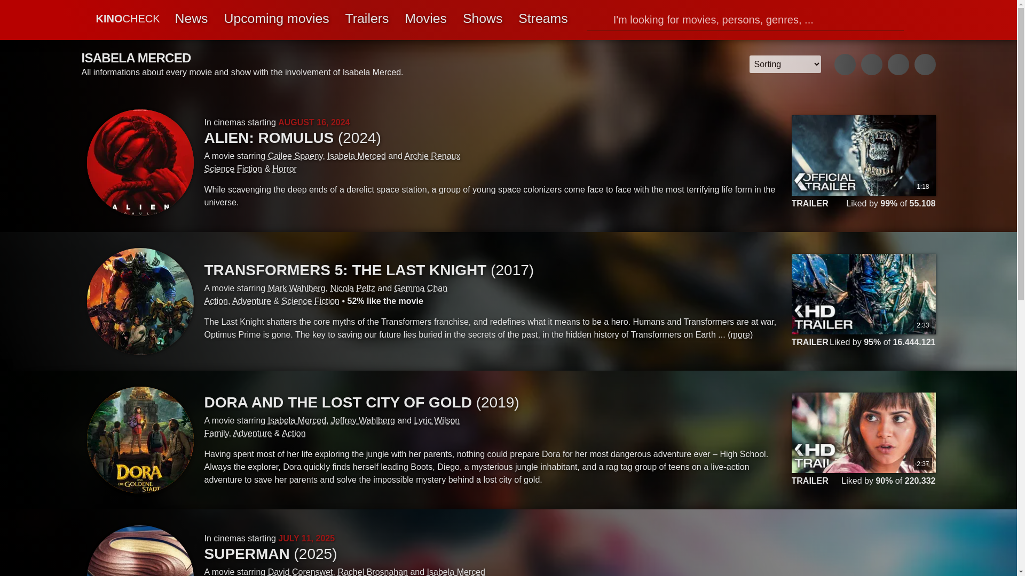  I want to click on Mark Wahlberg, so click(297, 288).